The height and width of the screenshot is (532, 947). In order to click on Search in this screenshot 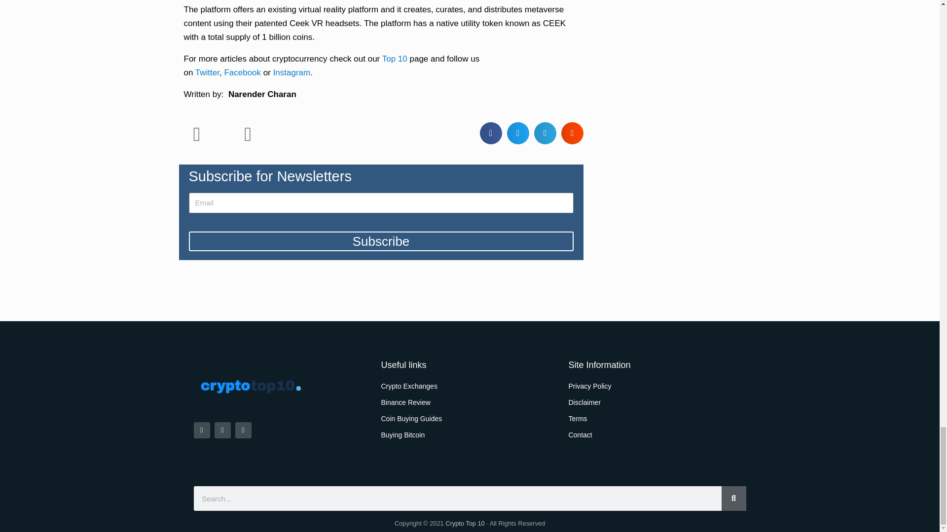, I will do `click(457, 499)`.